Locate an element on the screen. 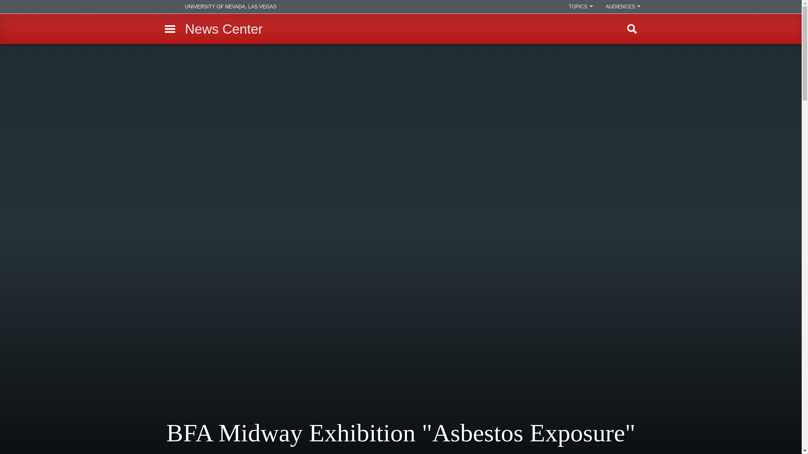  UNIVERSITY OF NEVADA, LAS VEGAS is located at coordinates (219, 7).